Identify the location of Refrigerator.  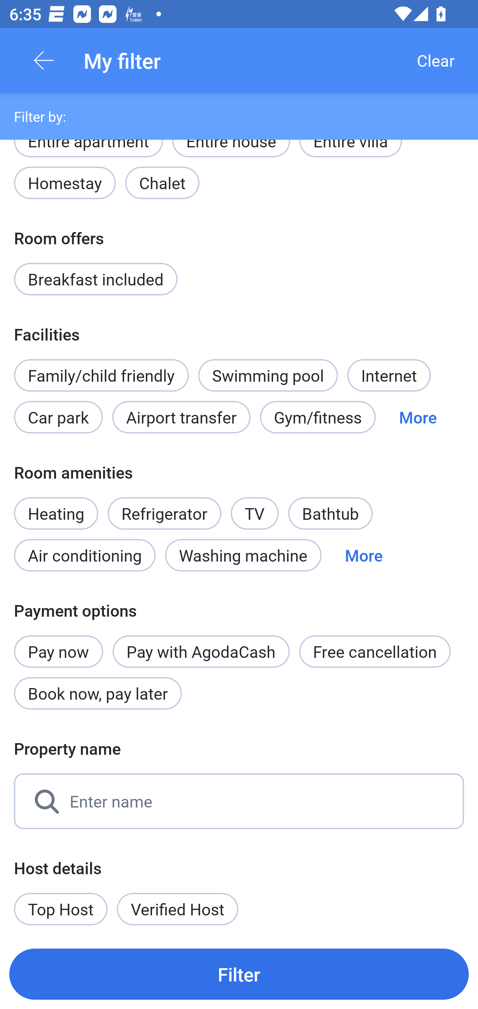
(164, 513).